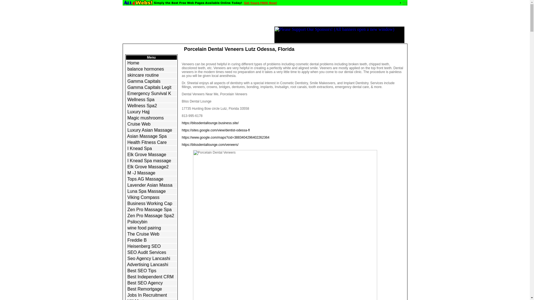 Image resolution: width=534 pixels, height=300 pixels. What do you see at coordinates (139, 124) in the screenshot?
I see `Cruise Web` at bounding box center [139, 124].